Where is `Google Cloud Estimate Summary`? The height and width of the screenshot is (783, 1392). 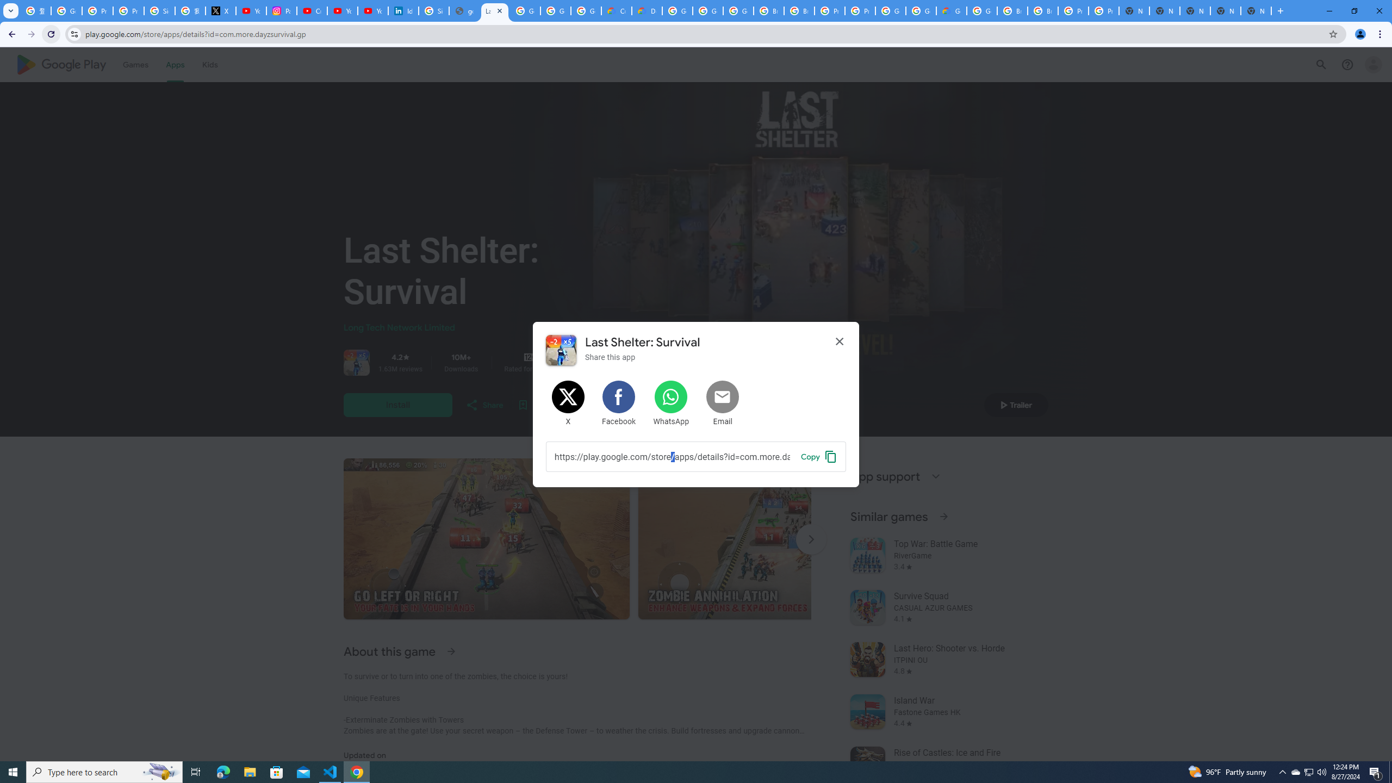
Google Cloud Estimate Summary is located at coordinates (951, 11).